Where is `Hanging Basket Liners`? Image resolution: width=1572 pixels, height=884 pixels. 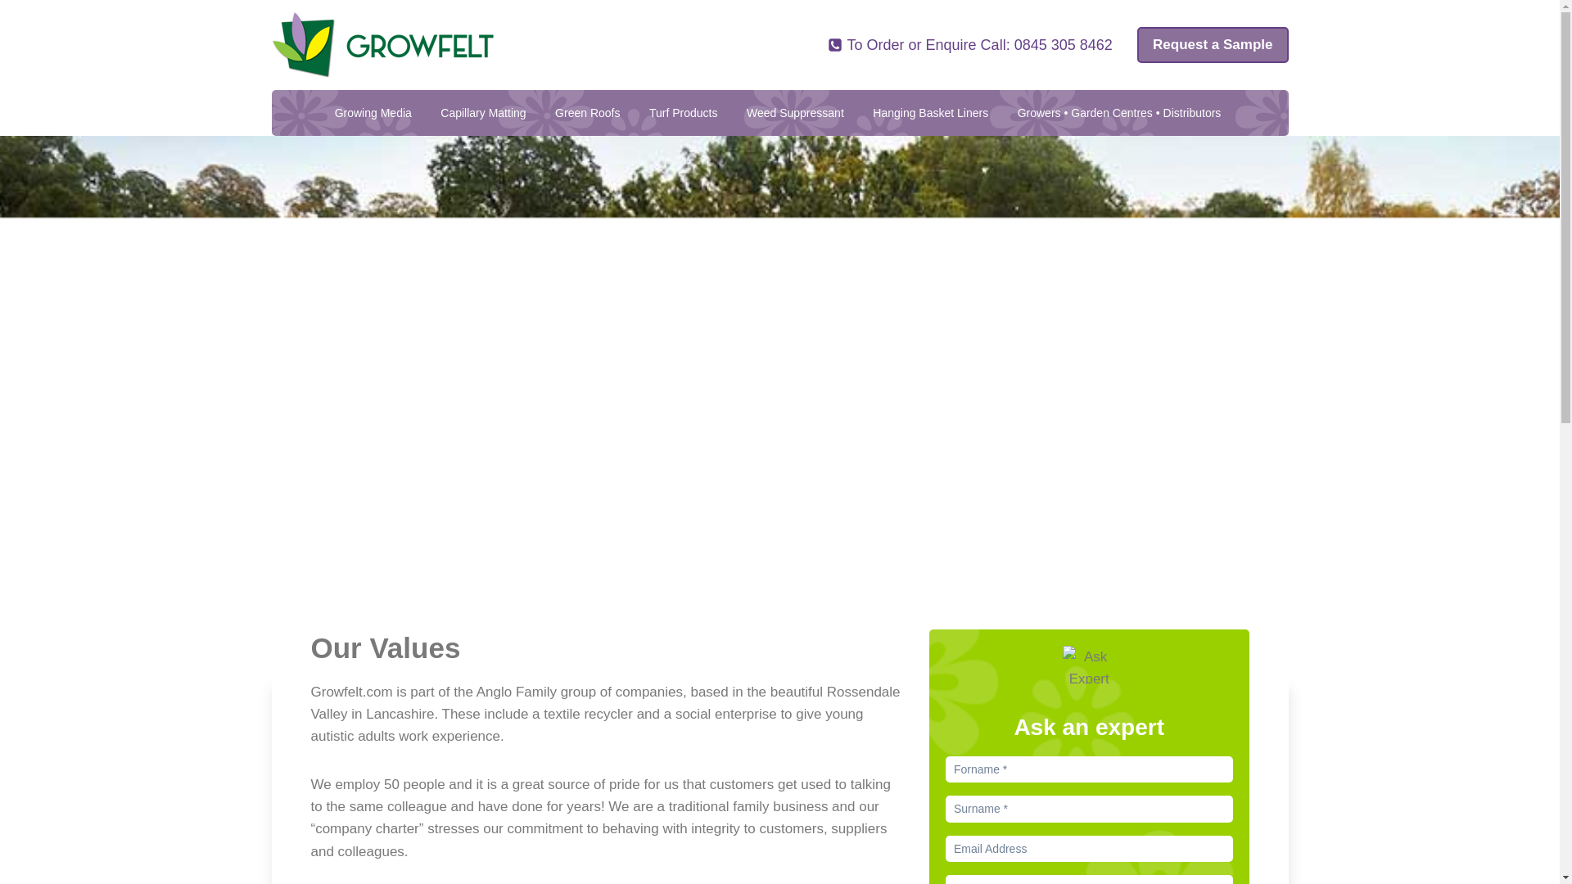
Hanging Basket Liners is located at coordinates (930, 111).